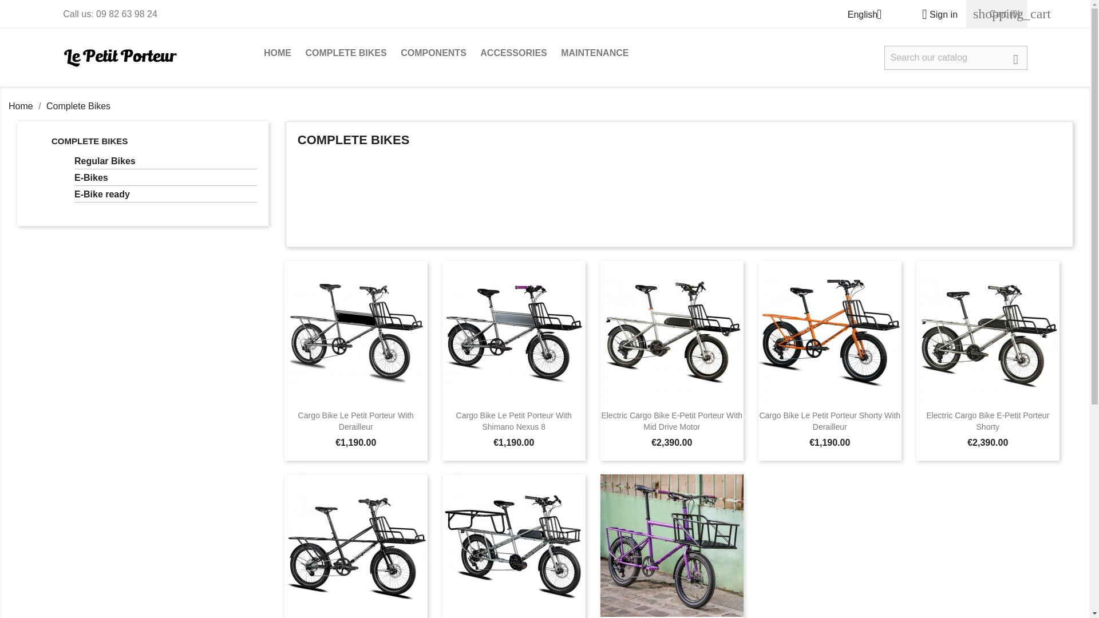 The image size is (1099, 618). Describe the element at coordinates (513, 54) in the screenshot. I see `ACCESSORIES` at that location.